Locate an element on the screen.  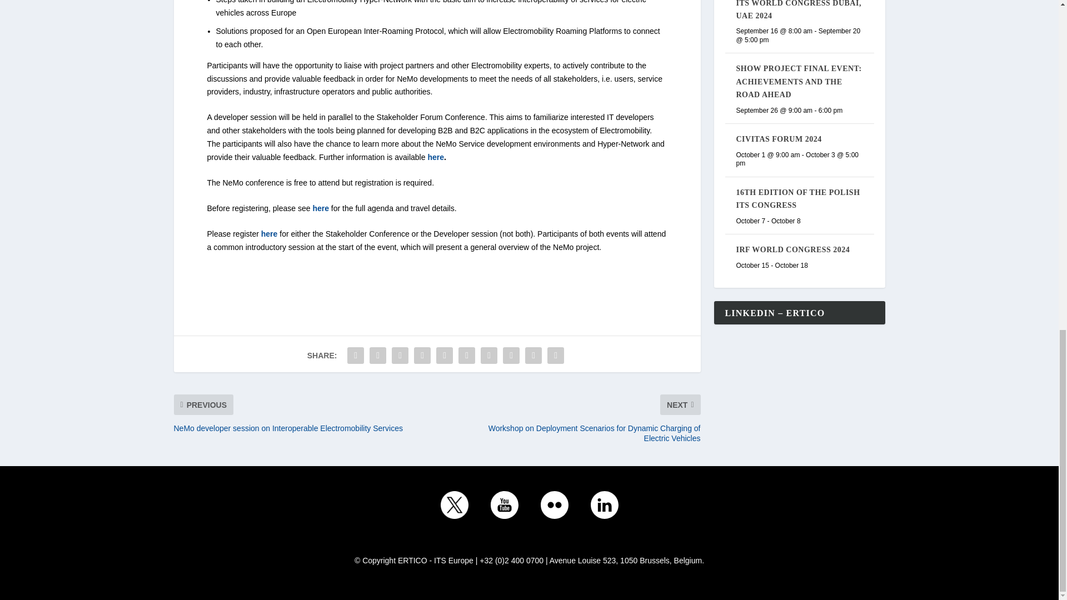
here is located at coordinates (320, 208).